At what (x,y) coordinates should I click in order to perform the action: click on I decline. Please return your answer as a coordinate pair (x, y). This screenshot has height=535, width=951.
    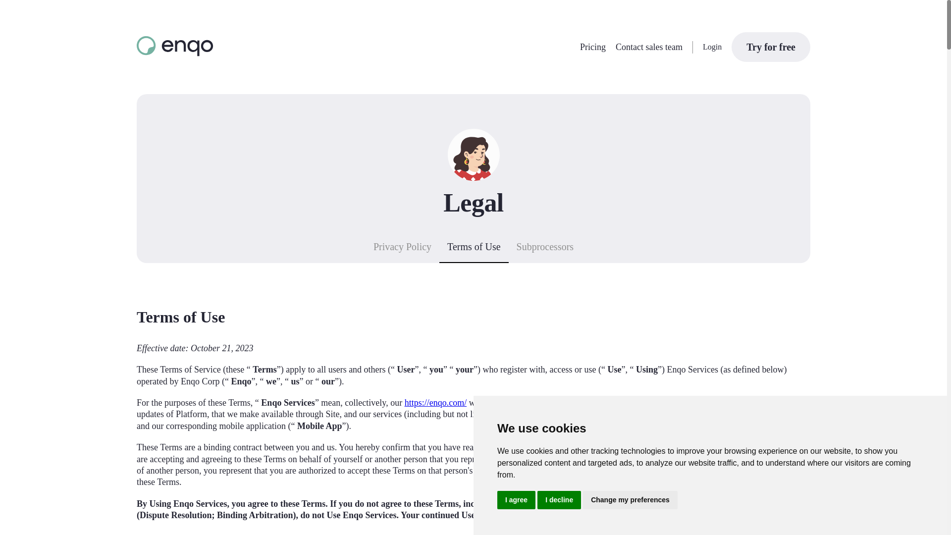
    Looking at the image, I should click on (559, 500).